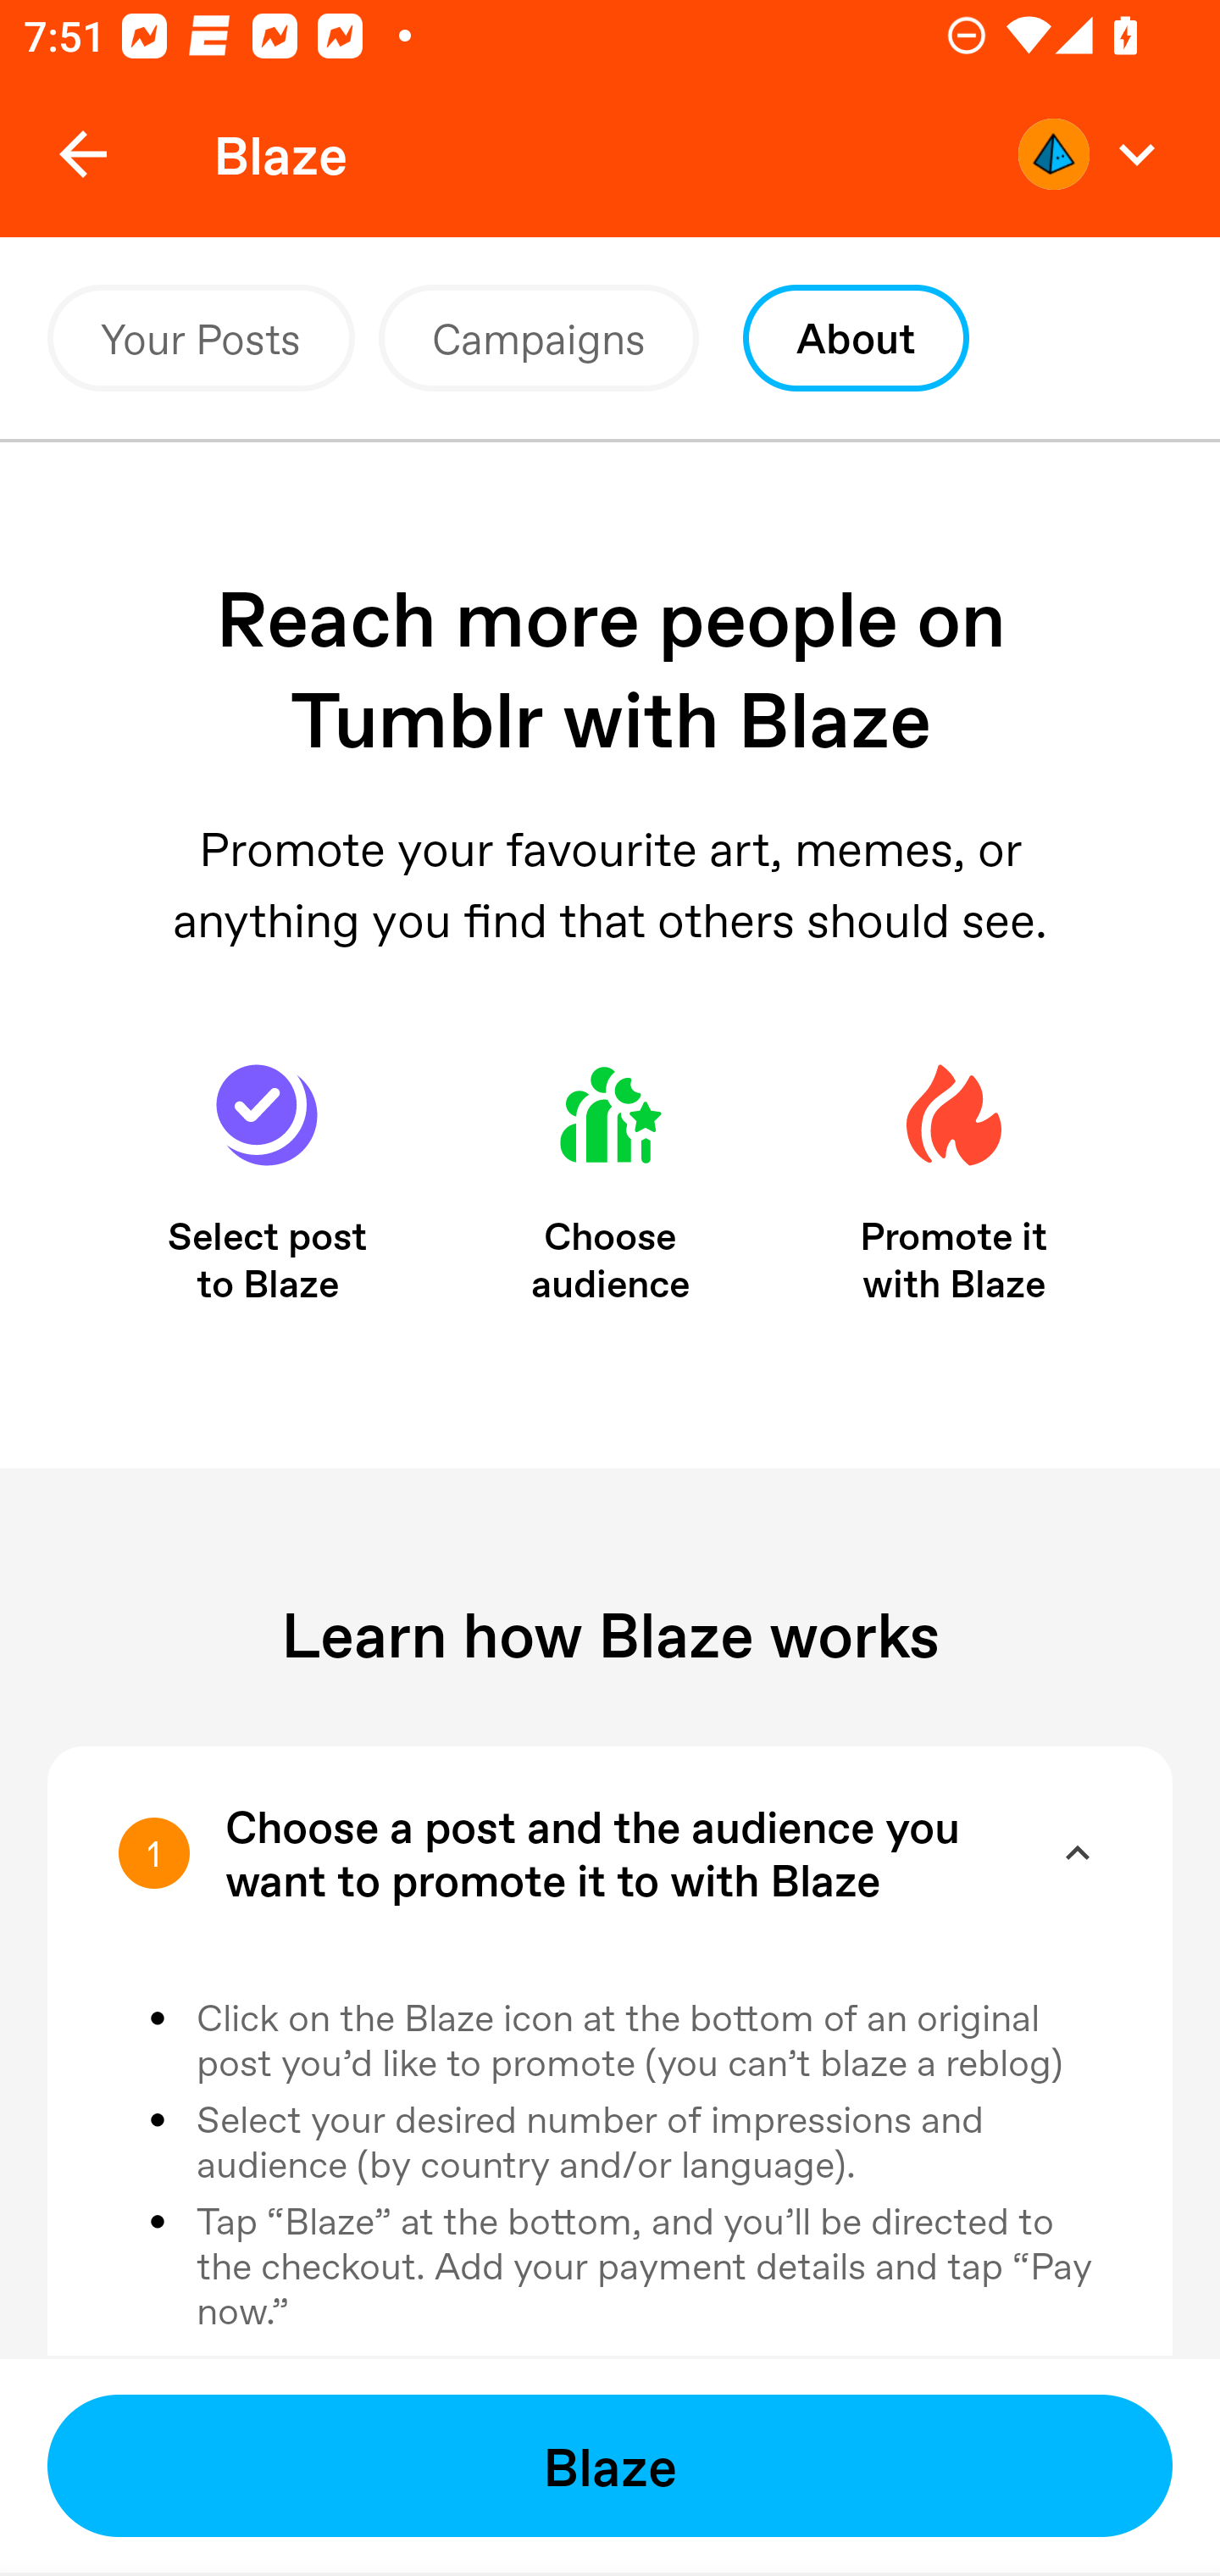 The width and height of the screenshot is (1220, 2576). What do you see at coordinates (83, 154) in the screenshot?
I see `Back` at bounding box center [83, 154].